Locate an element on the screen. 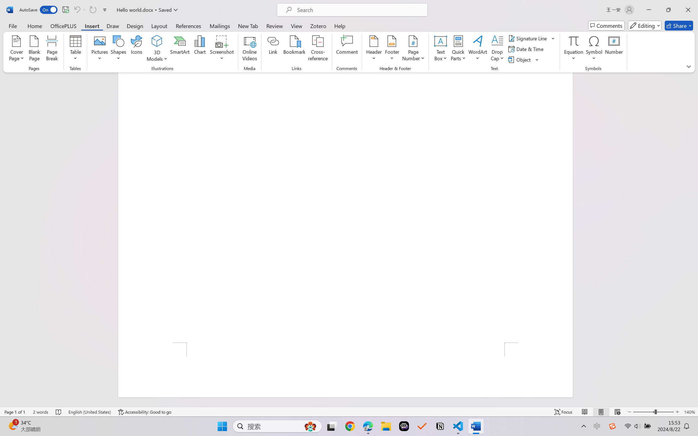 The image size is (698, 436). Share is located at coordinates (679, 26).